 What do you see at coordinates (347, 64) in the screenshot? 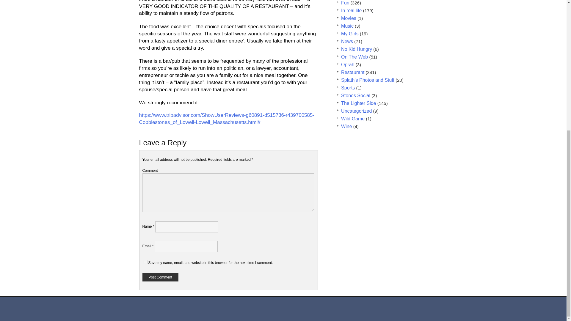
I see `Oprah` at bounding box center [347, 64].